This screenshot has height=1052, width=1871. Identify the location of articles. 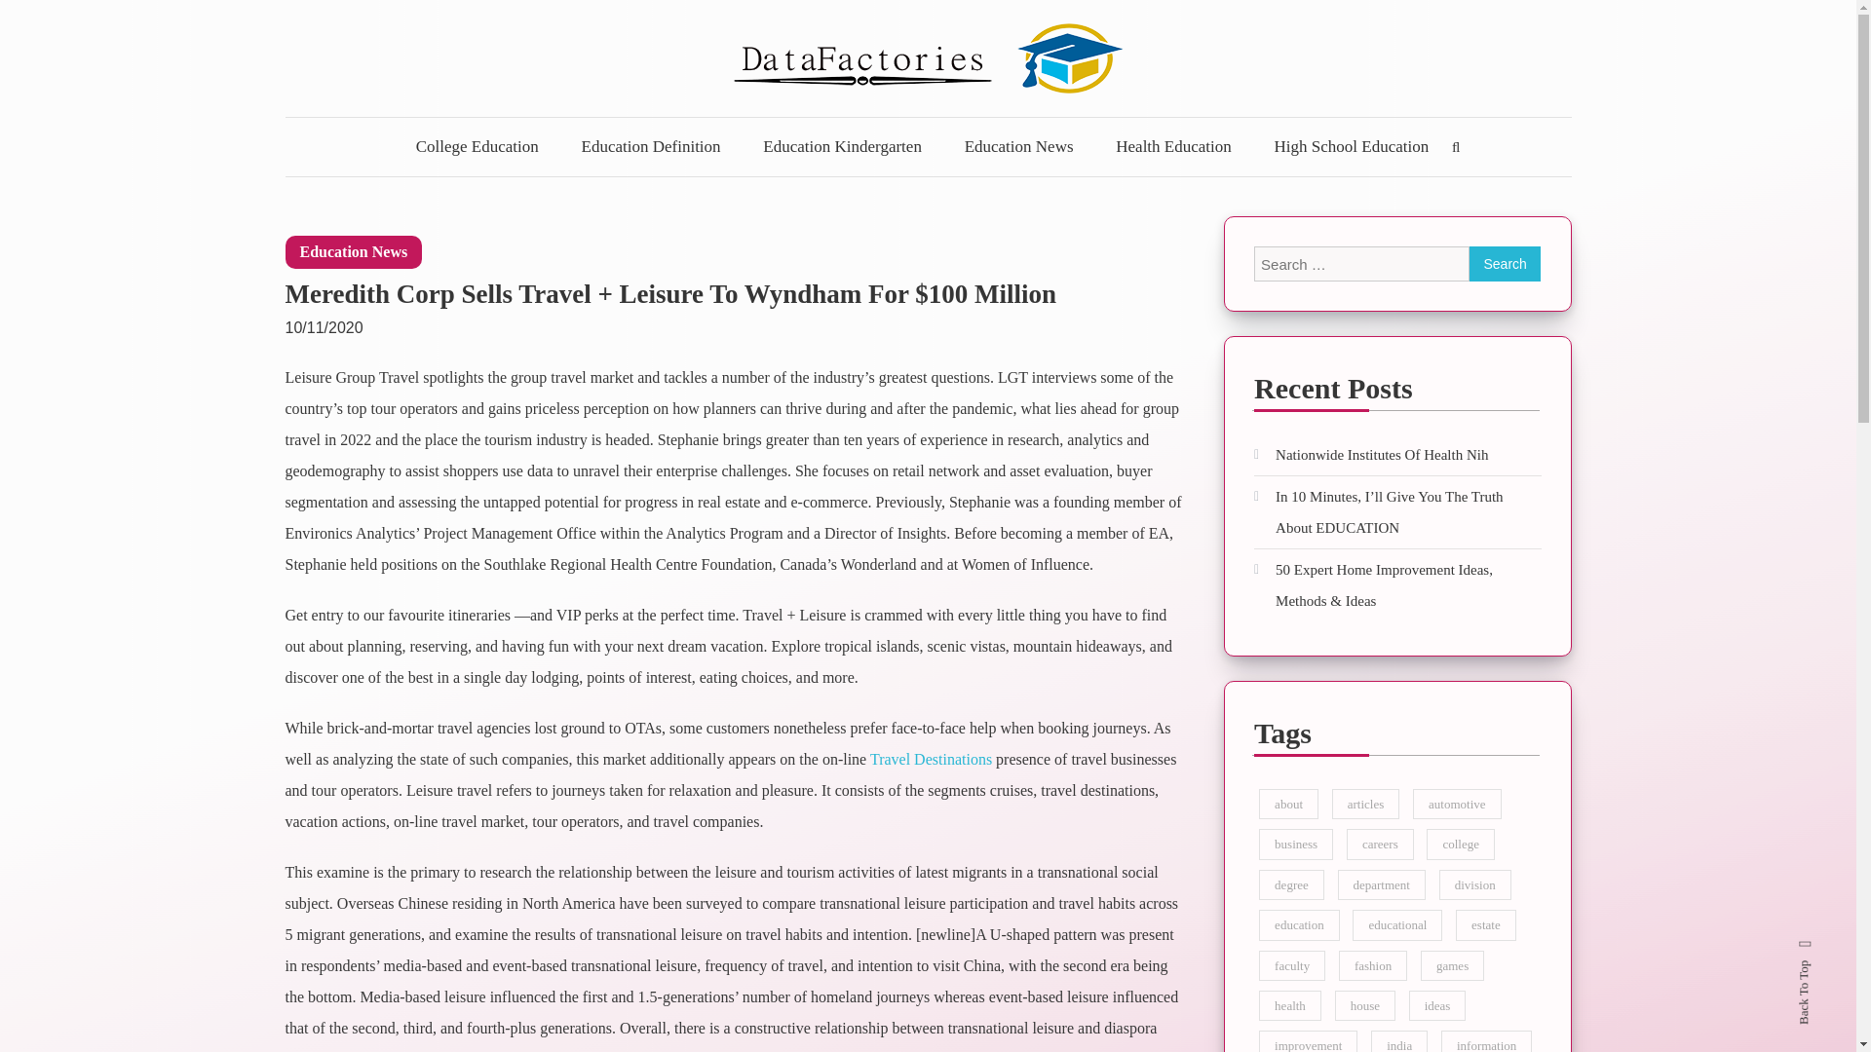
(1366, 805).